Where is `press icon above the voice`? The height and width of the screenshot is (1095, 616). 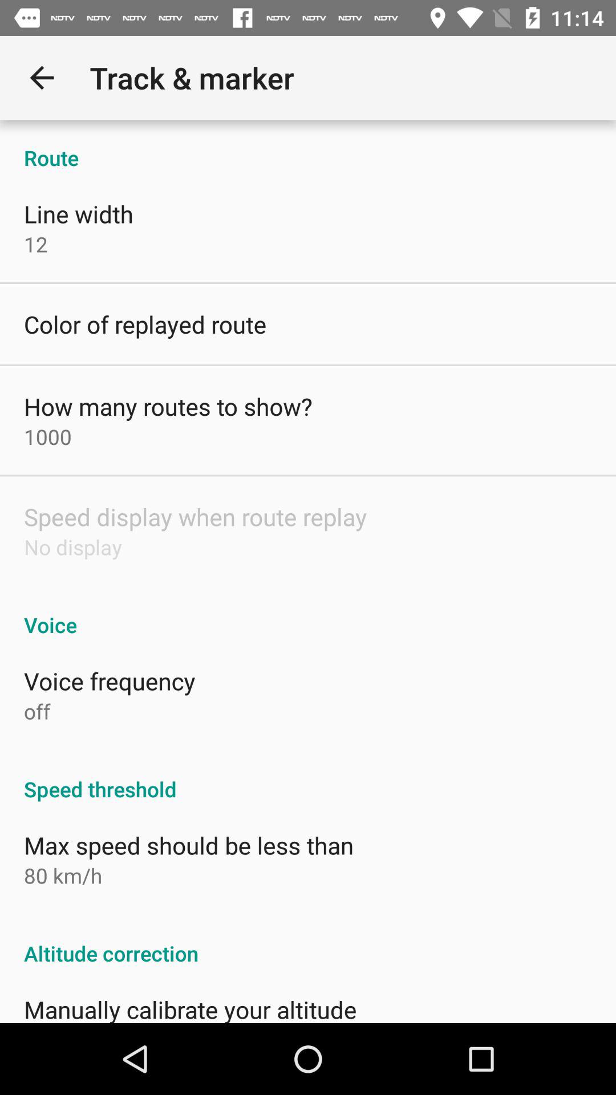
press icon above the voice is located at coordinates (73, 546).